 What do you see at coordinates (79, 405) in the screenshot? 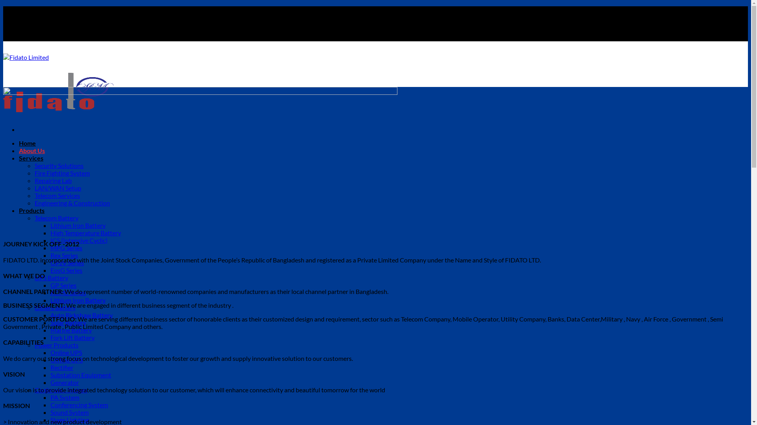
I see `Conferencing System` at bounding box center [79, 405].